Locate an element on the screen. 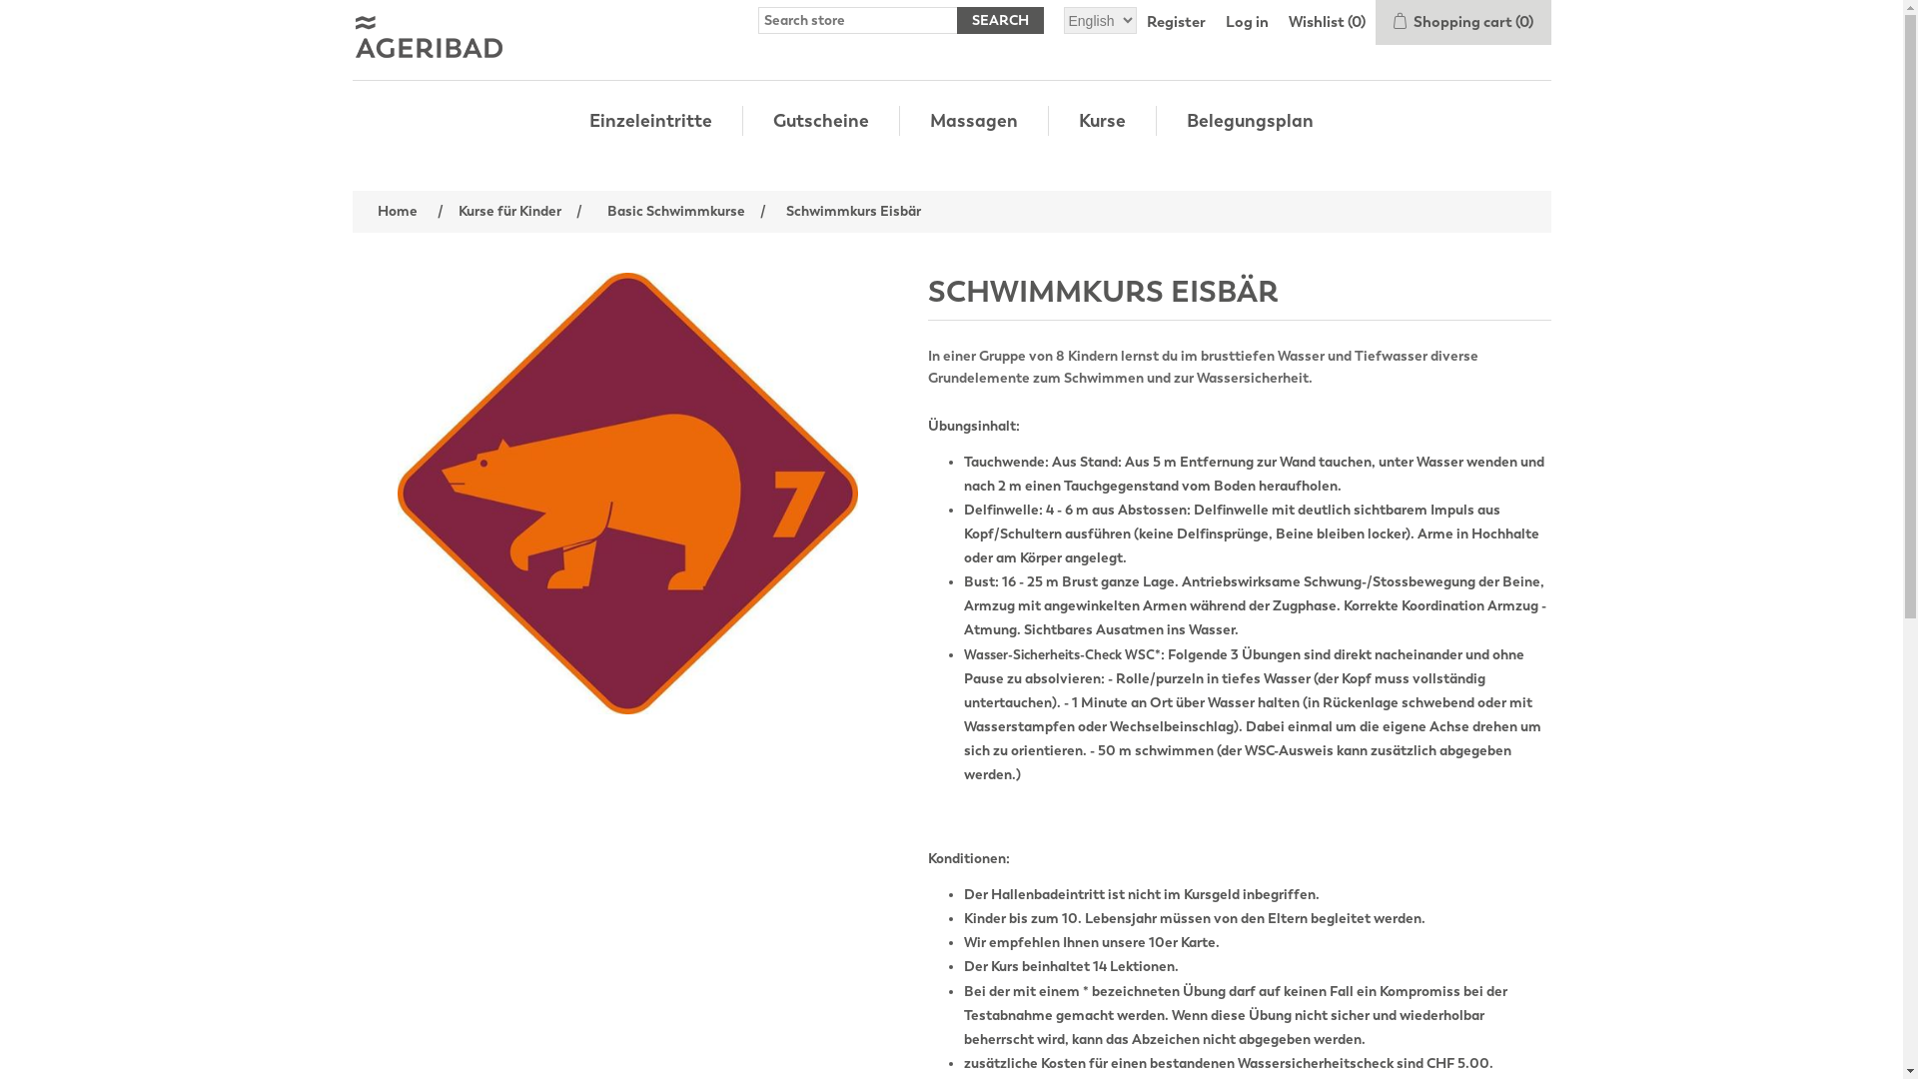 The width and height of the screenshot is (1918, 1079). Massagen is located at coordinates (974, 121).